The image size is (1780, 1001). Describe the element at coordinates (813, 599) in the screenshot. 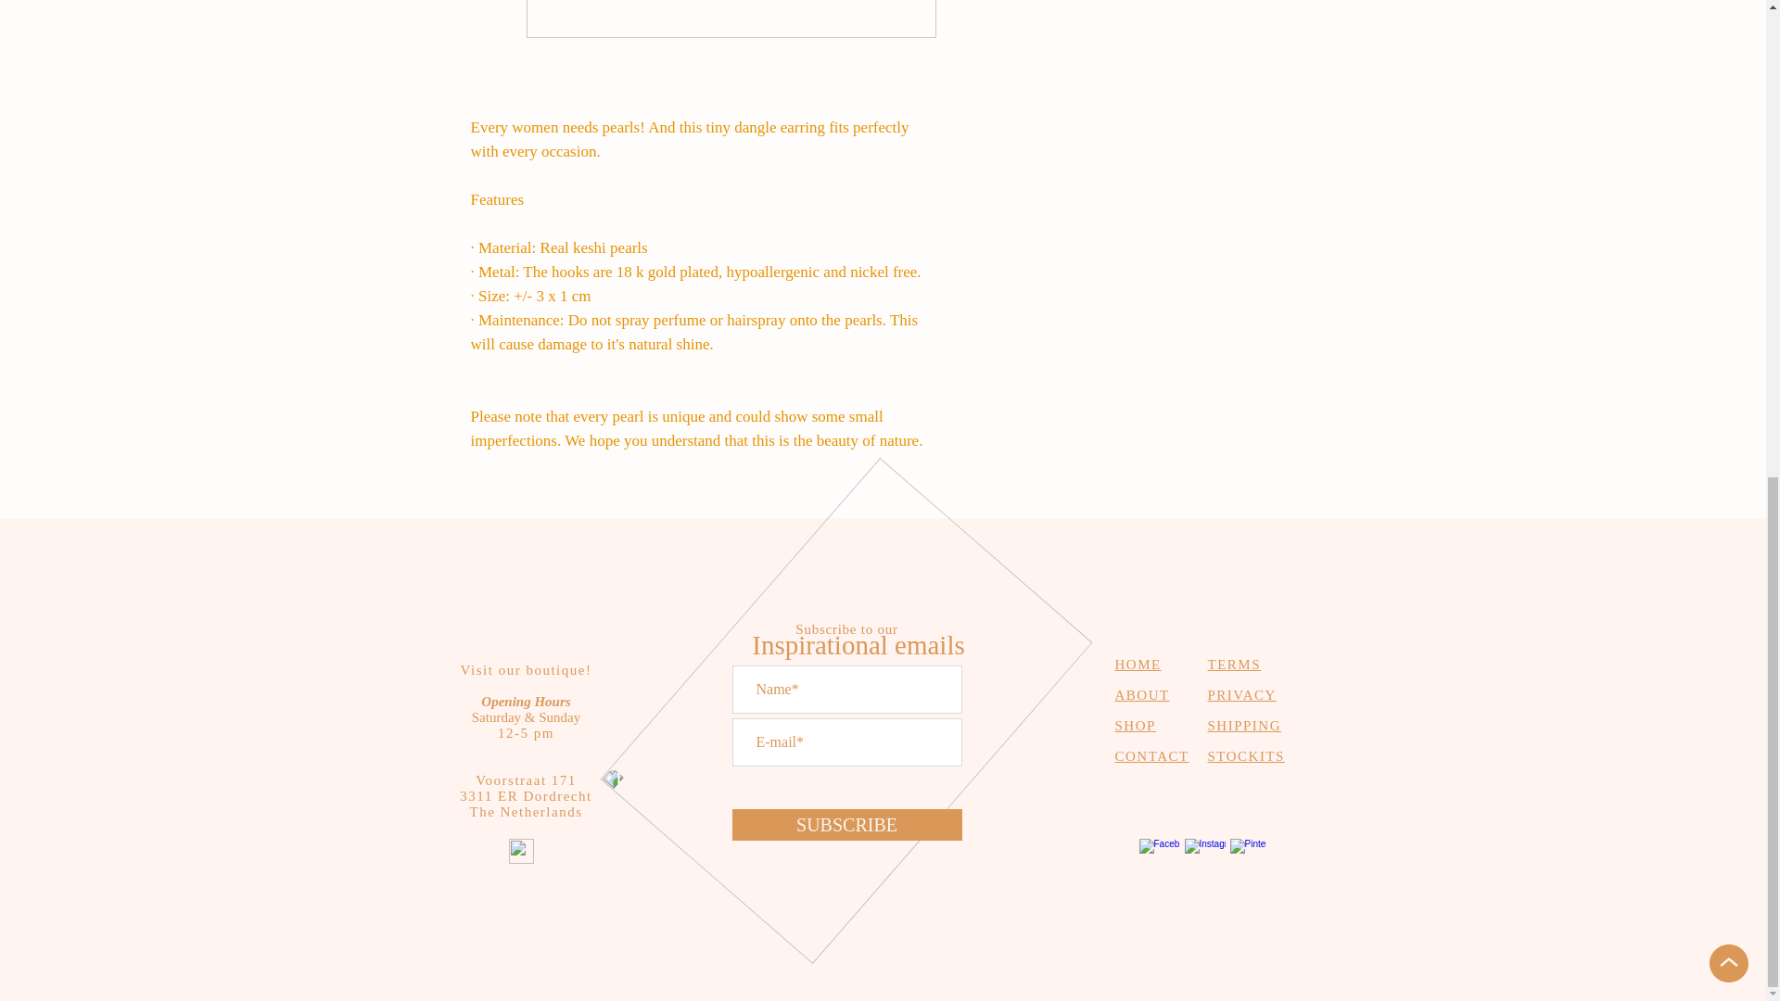

I see `element.png` at that location.